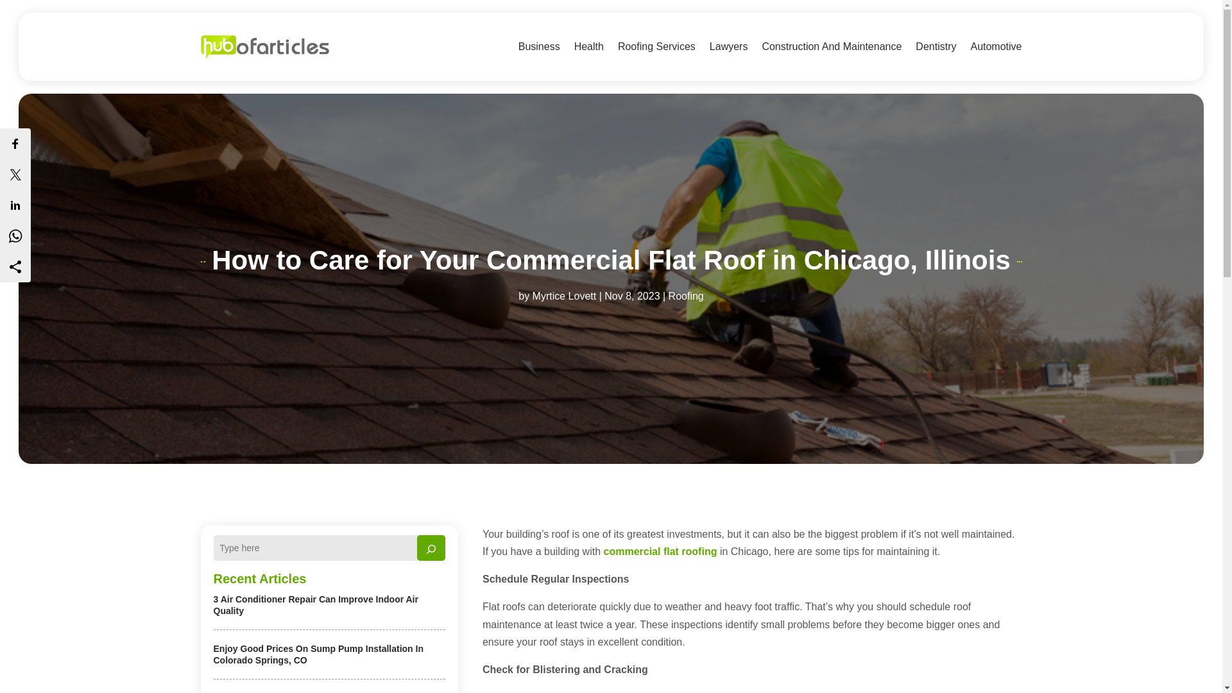  What do you see at coordinates (588, 46) in the screenshot?
I see `Health` at bounding box center [588, 46].